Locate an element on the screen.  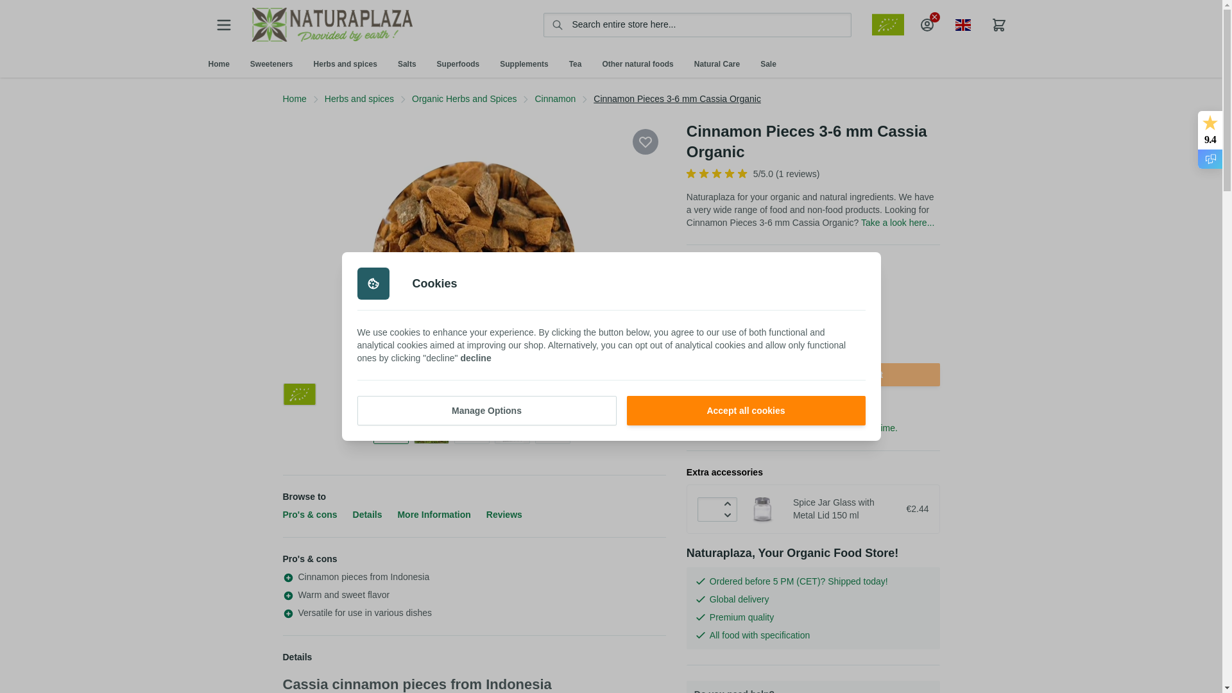
Naturaplaza is located at coordinates (331, 24).